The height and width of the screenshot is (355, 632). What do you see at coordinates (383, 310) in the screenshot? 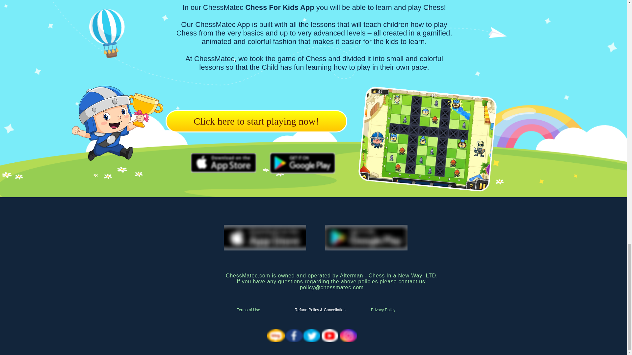
I see `Privacy Policy` at bounding box center [383, 310].